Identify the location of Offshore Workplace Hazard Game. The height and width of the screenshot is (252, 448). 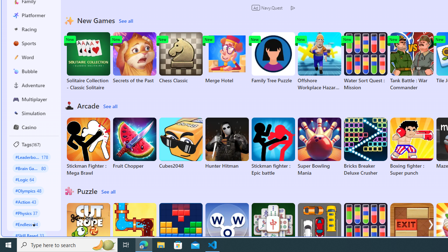
(319, 62).